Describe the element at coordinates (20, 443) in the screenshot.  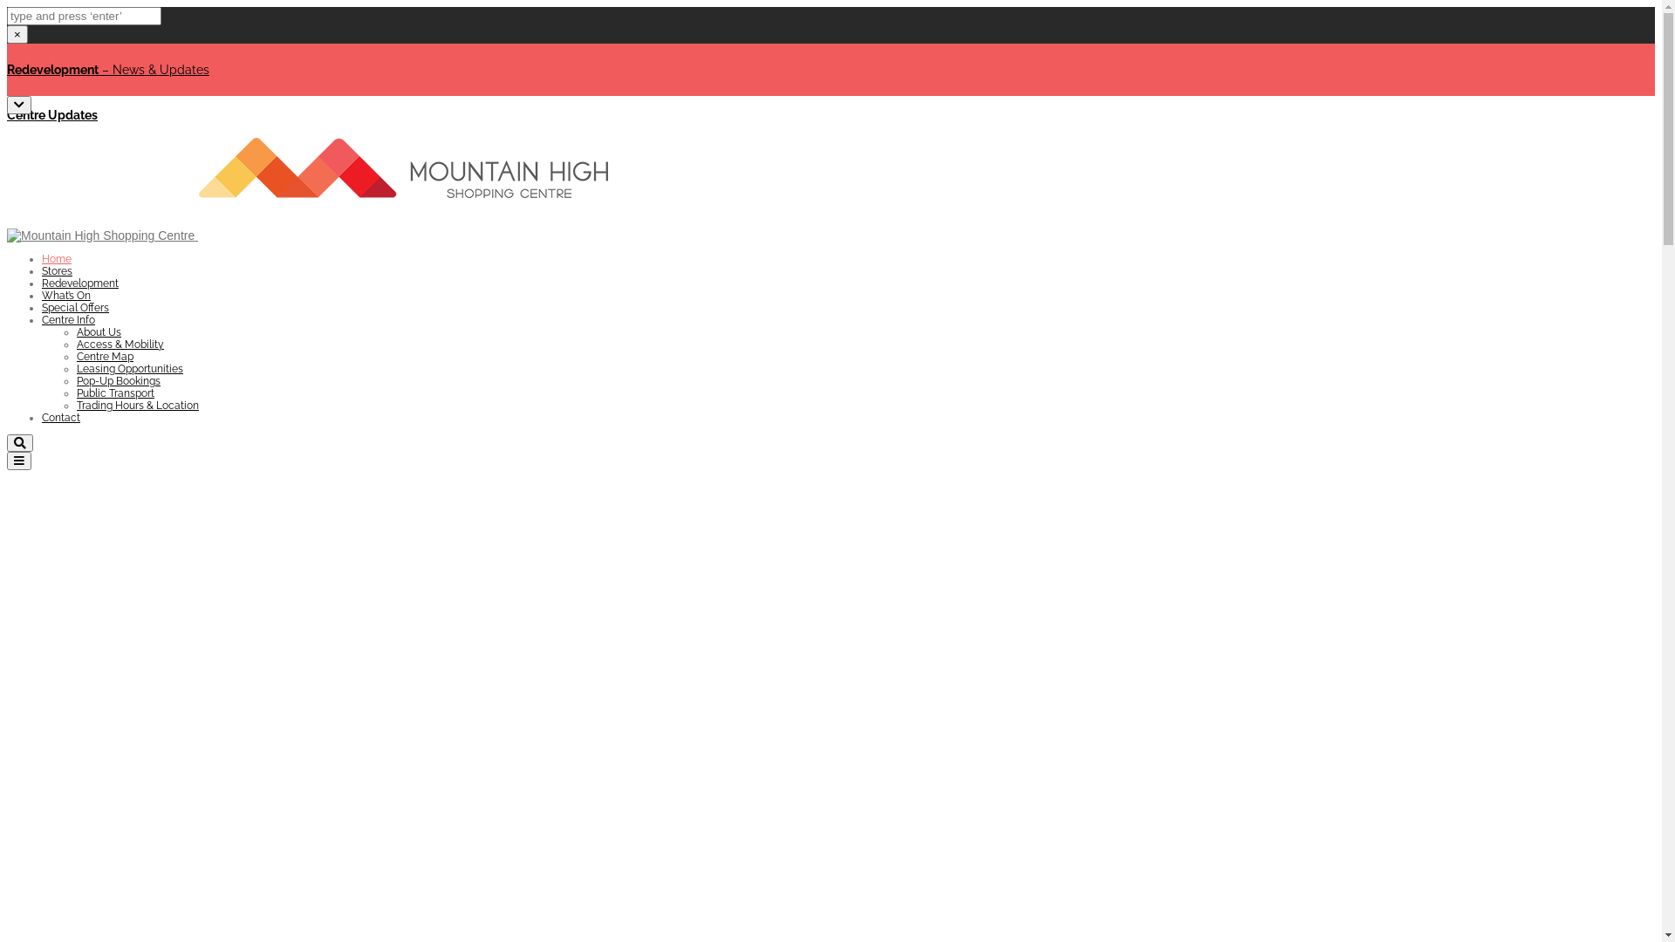
I see `Search` at that location.